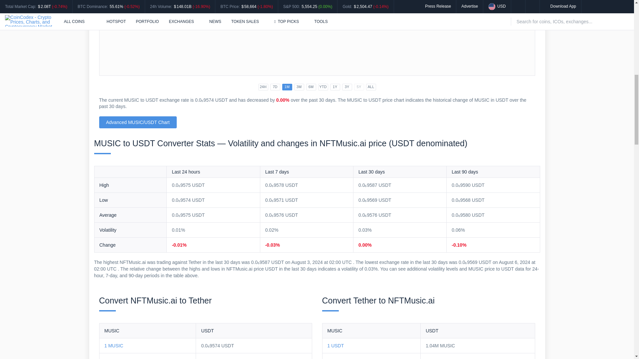  Describe the element at coordinates (114, 358) in the screenshot. I see `5 MUSIC` at that location.